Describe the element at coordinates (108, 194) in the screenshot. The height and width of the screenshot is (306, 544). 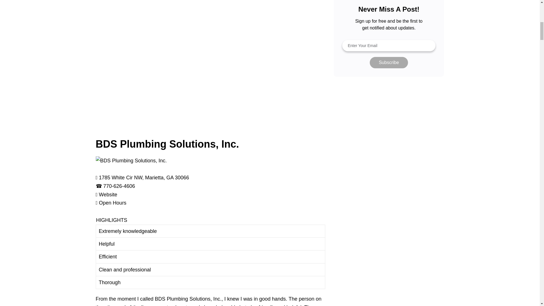
I see `Website` at that location.